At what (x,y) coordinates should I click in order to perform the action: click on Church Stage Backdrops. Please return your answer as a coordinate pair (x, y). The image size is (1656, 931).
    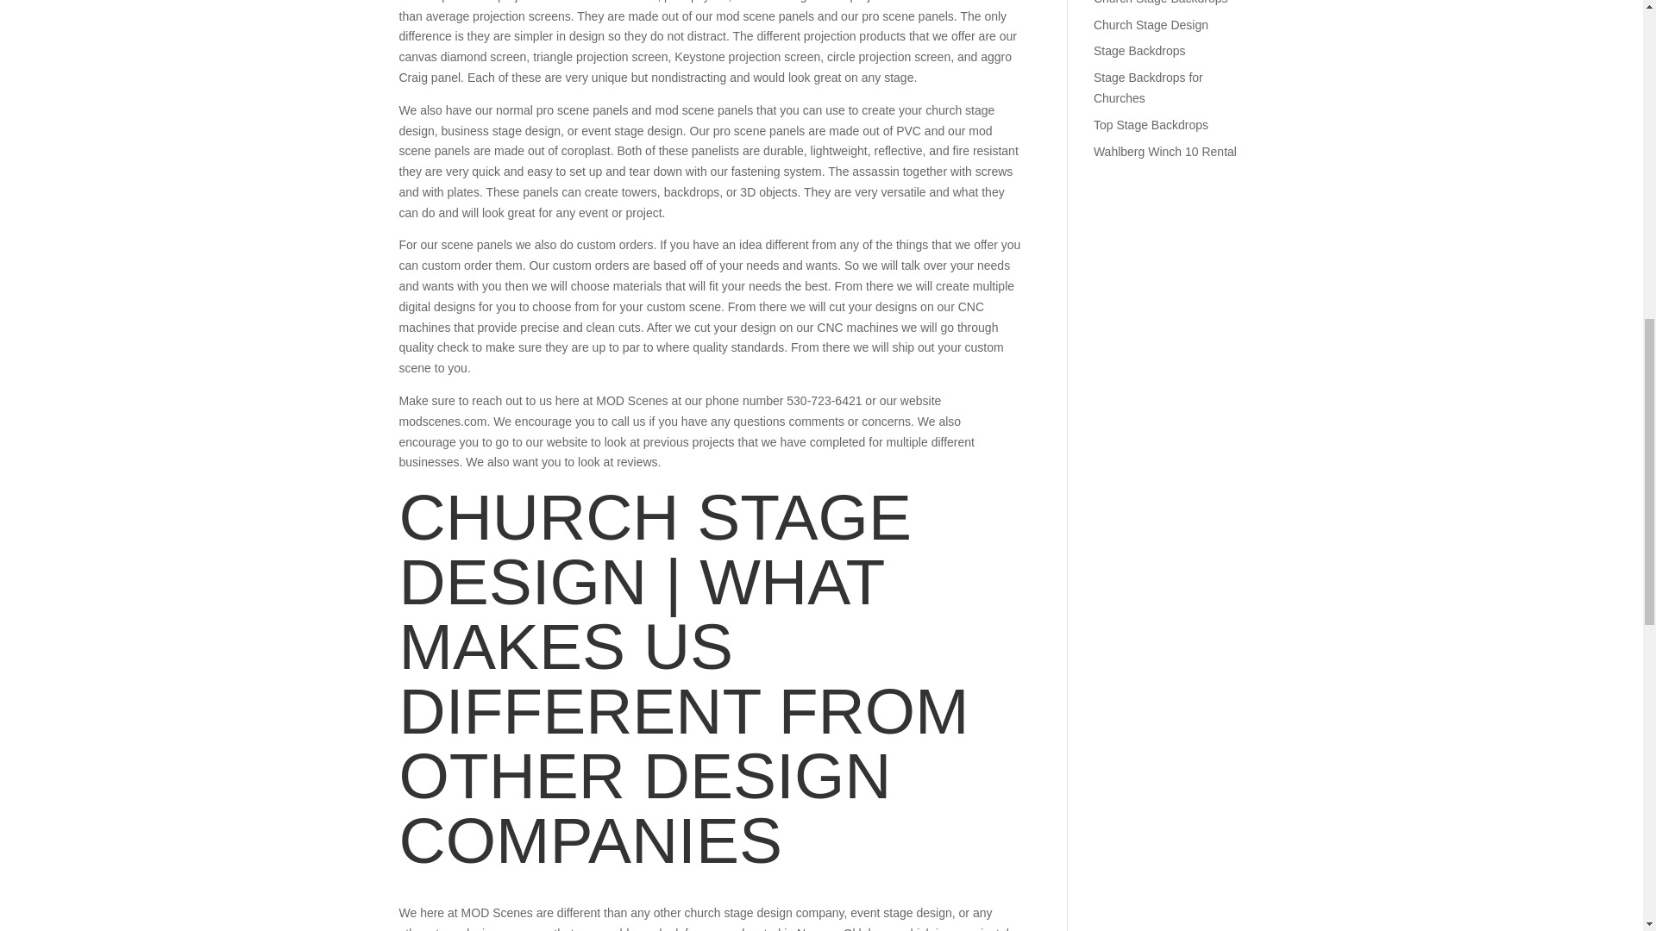
    Looking at the image, I should click on (1161, 3).